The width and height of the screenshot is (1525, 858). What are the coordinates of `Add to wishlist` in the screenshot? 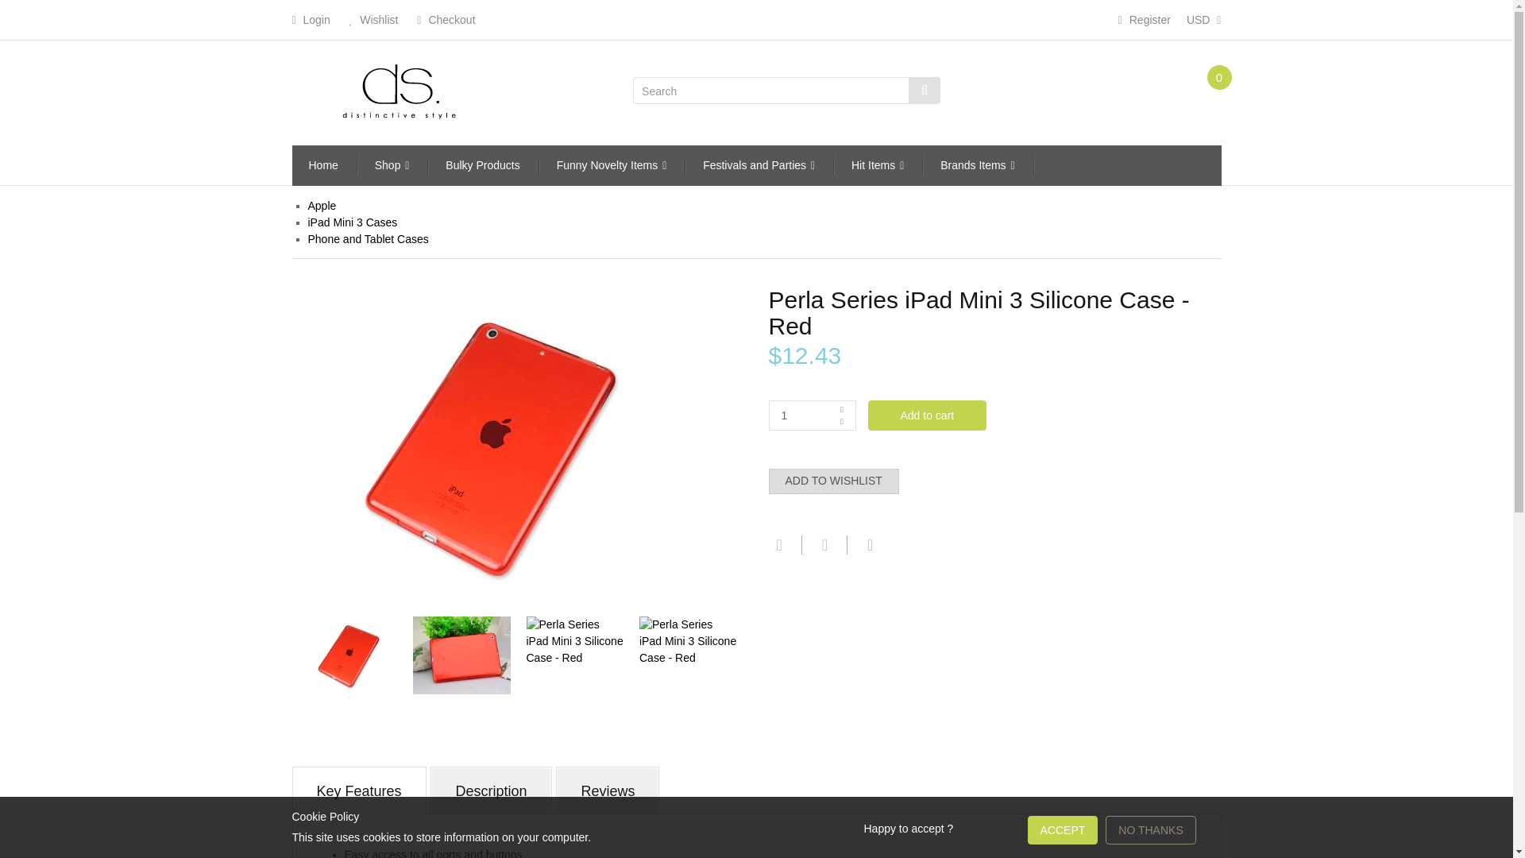 It's located at (834, 481).